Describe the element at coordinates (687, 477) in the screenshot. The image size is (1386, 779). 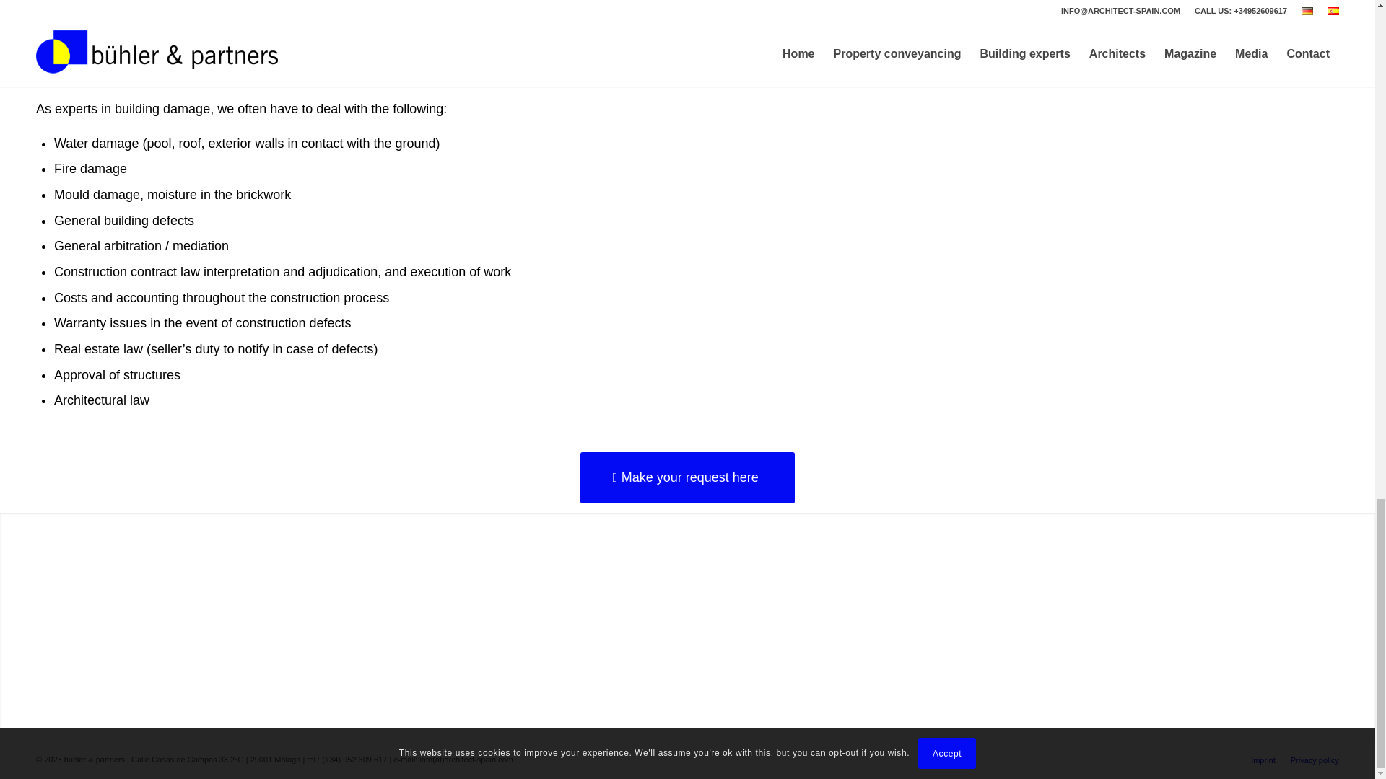
I see `Make your request here` at that location.